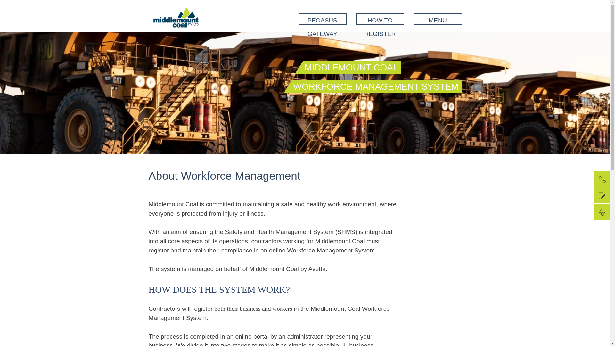 Image resolution: width=615 pixels, height=346 pixels. Describe the element at coordinates (323, 19) in the screenshot. I see `PEGASUS GATEWAY` at that location.